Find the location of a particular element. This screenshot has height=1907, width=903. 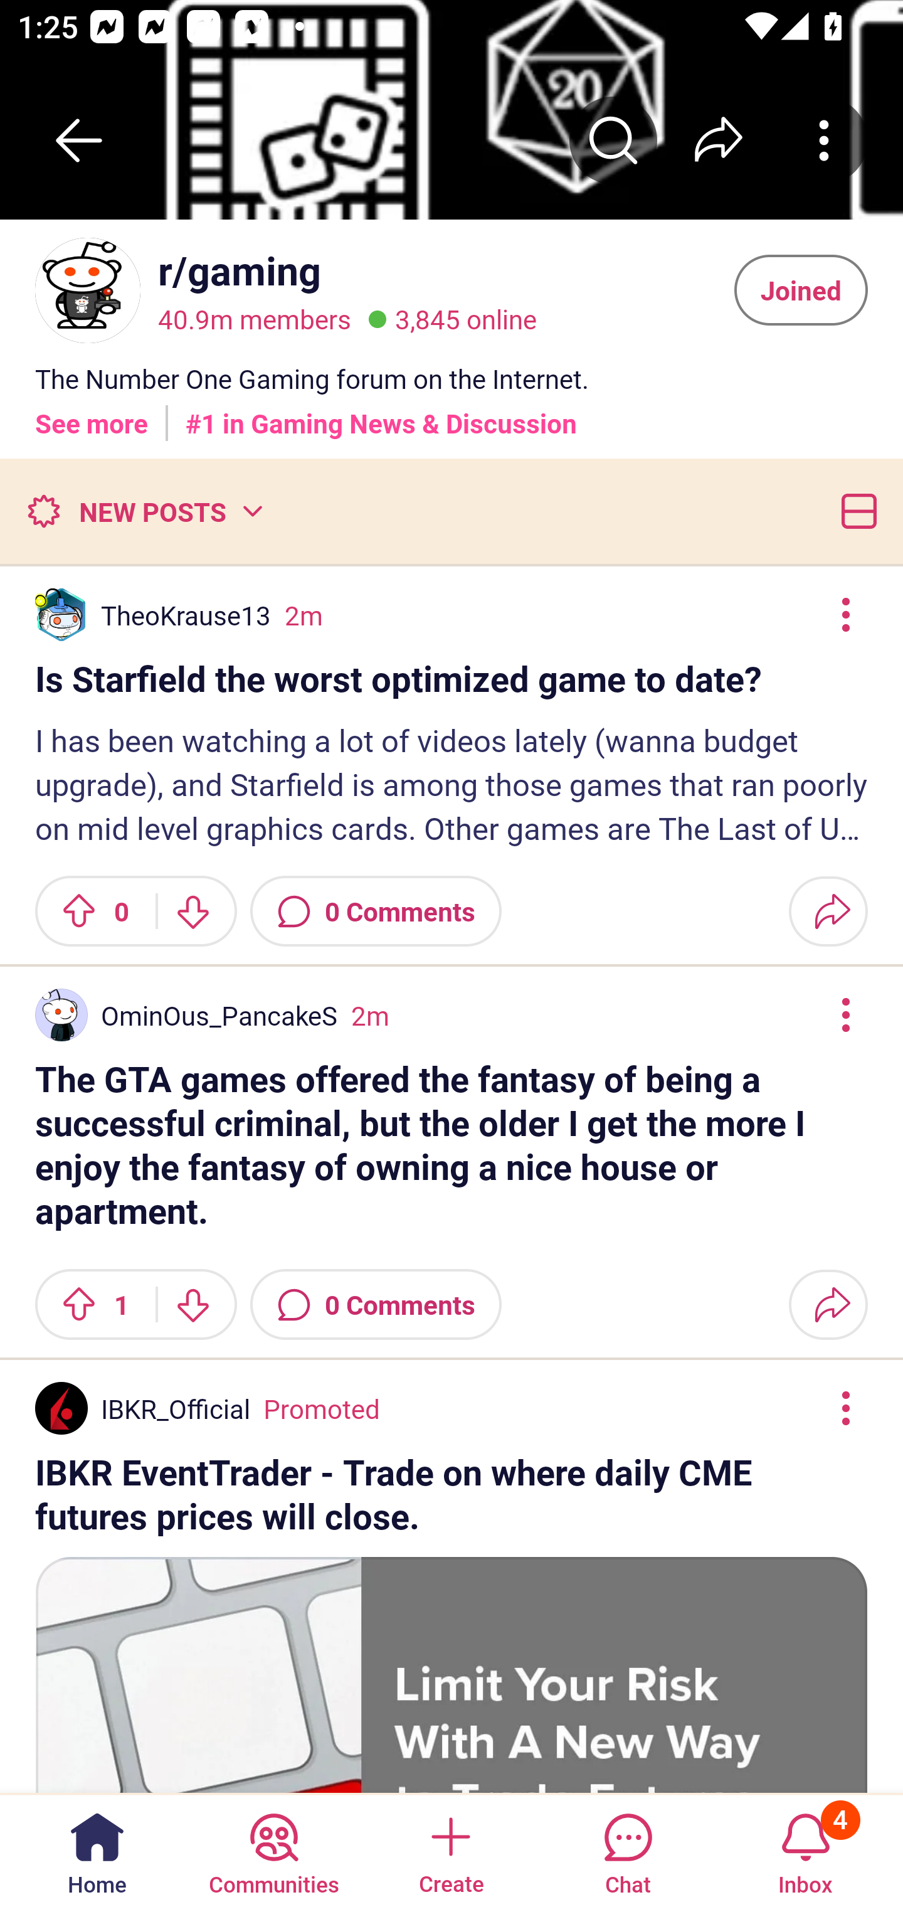

Home is located at coordinates (97, 1849).